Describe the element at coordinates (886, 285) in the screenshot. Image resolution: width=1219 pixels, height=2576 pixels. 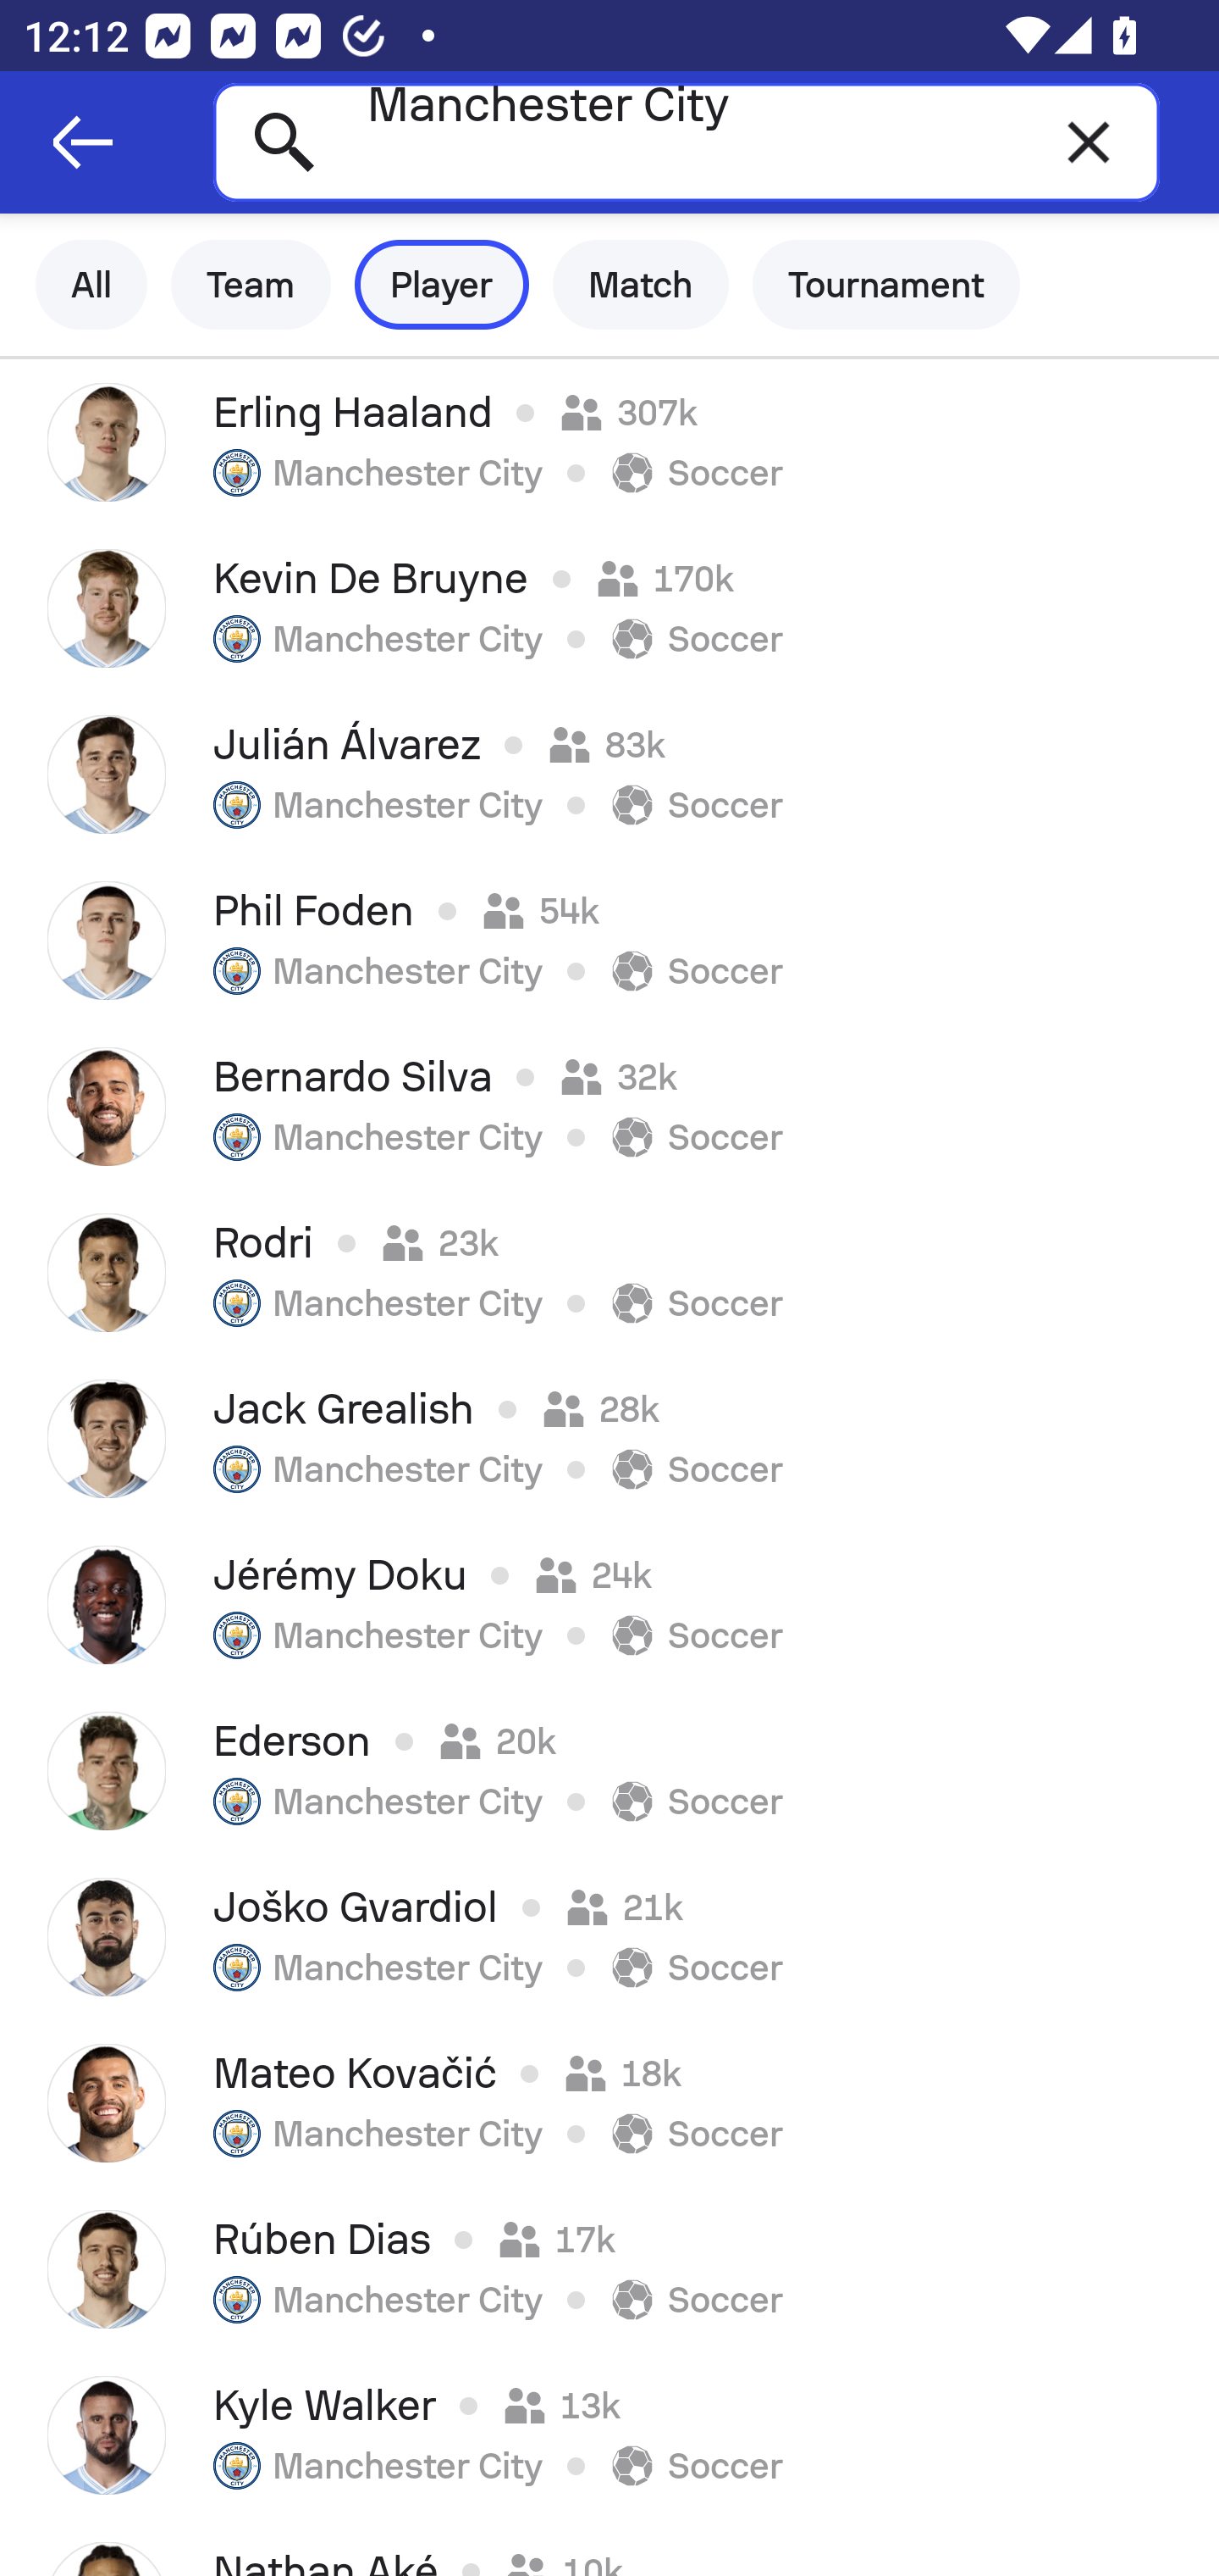
I see `Tournament` at that location.